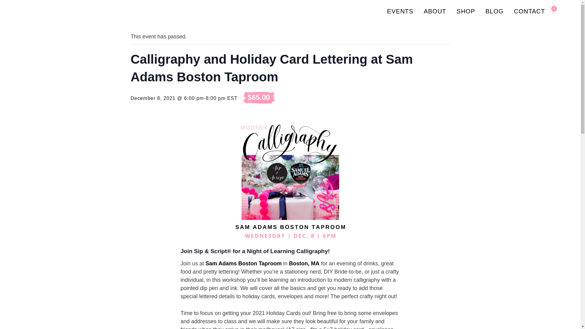  Describe the element at coordinates (530, 11) in the screenshot. I see `CONTACT` at that location.